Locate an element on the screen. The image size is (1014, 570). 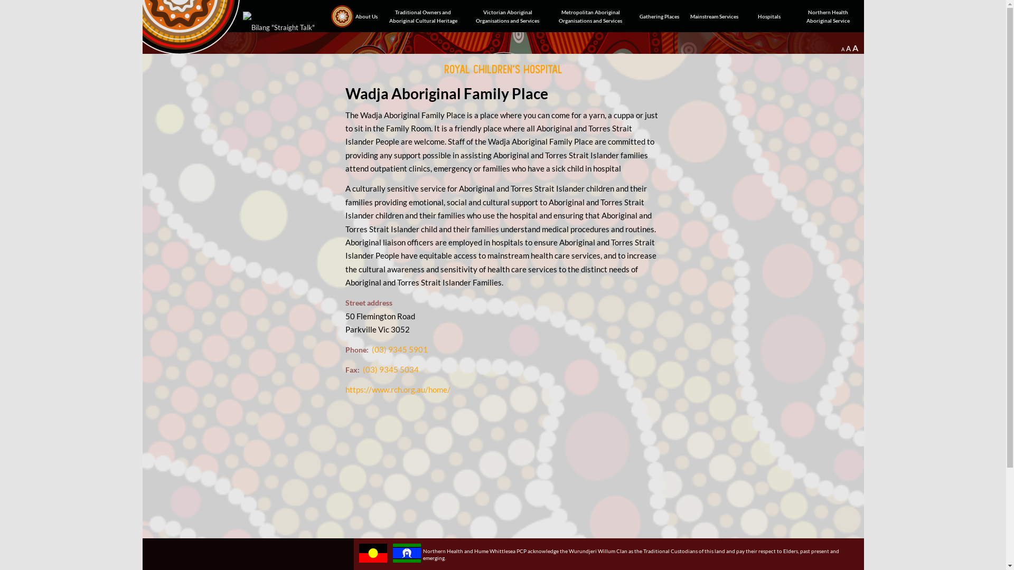
(03) 9345 5034 is located at coordinates (390, 369).